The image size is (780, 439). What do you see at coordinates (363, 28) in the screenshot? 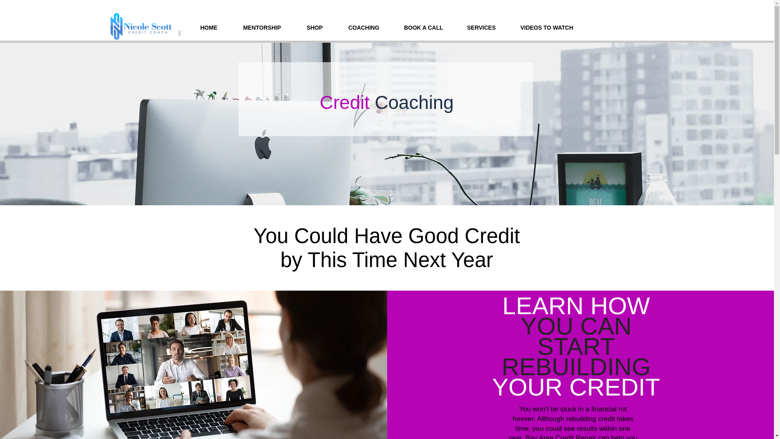
I see `COACHING` at bounding box center [363, 28].